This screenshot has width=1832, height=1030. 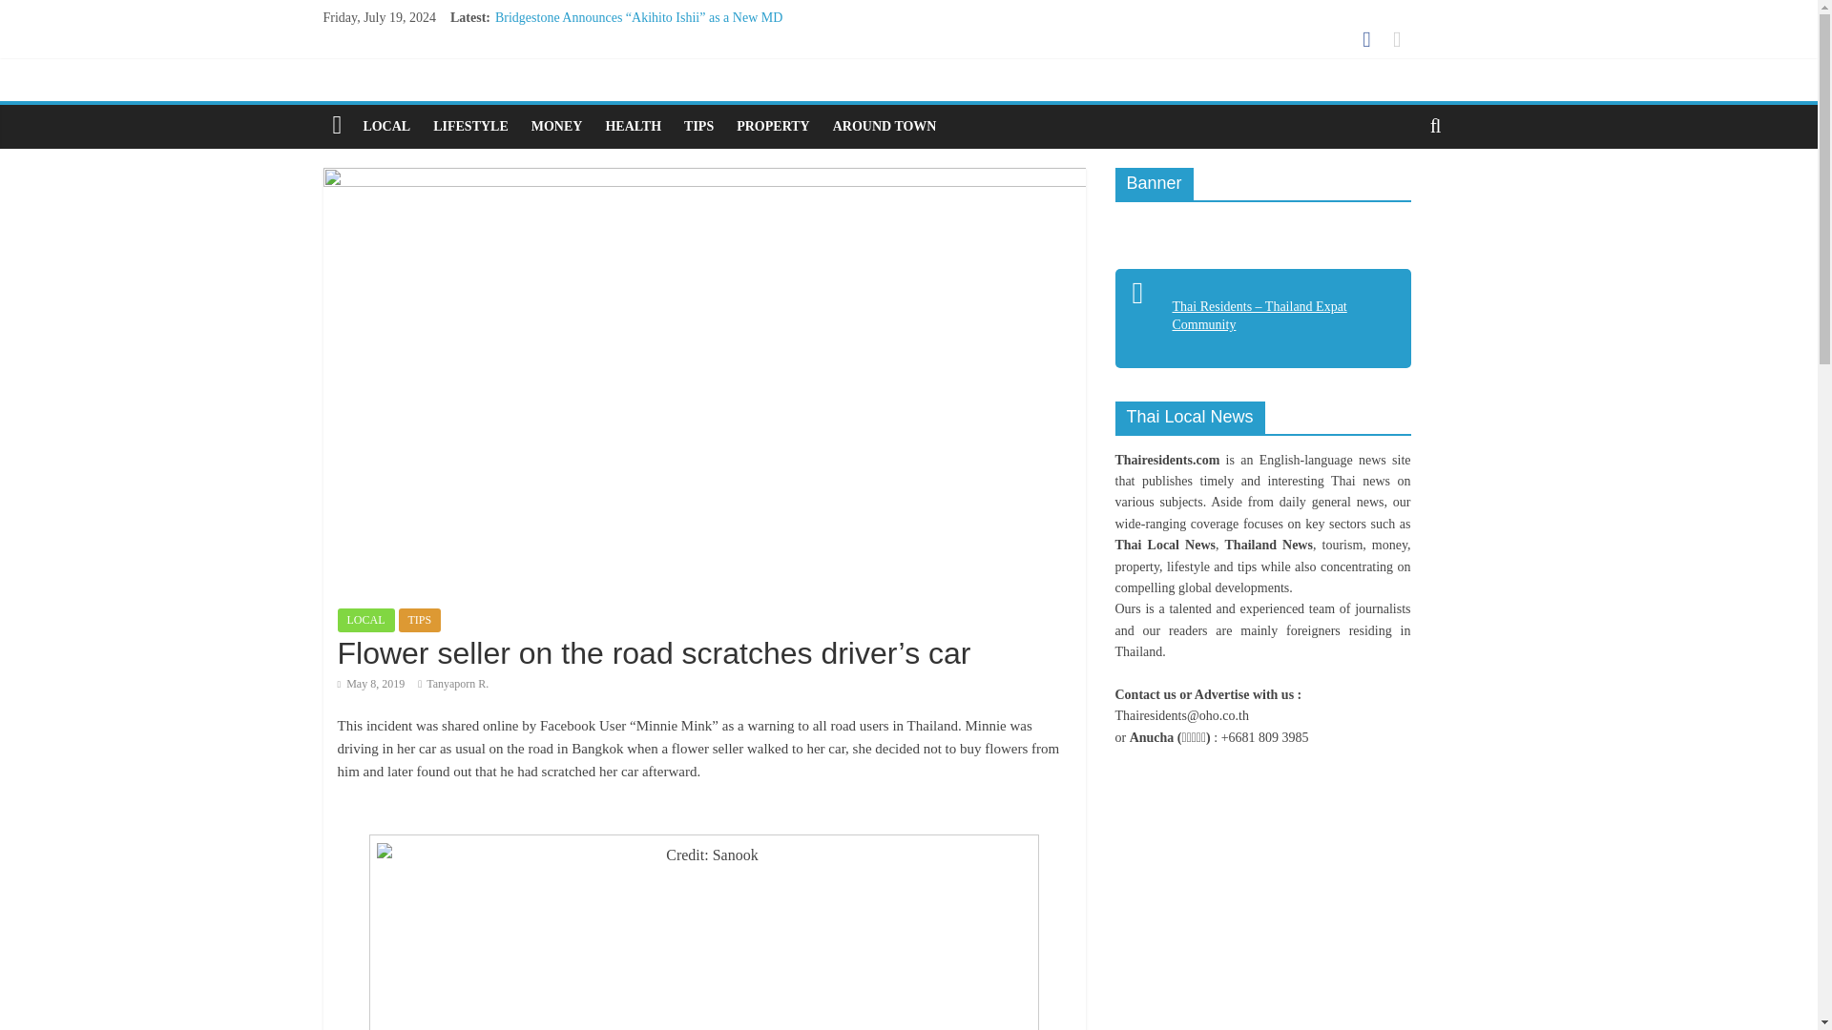 What do you see at coordinates (470, 126) in the screenshot?
I see `LIFESTYLE` at bounding box center [470, 126].